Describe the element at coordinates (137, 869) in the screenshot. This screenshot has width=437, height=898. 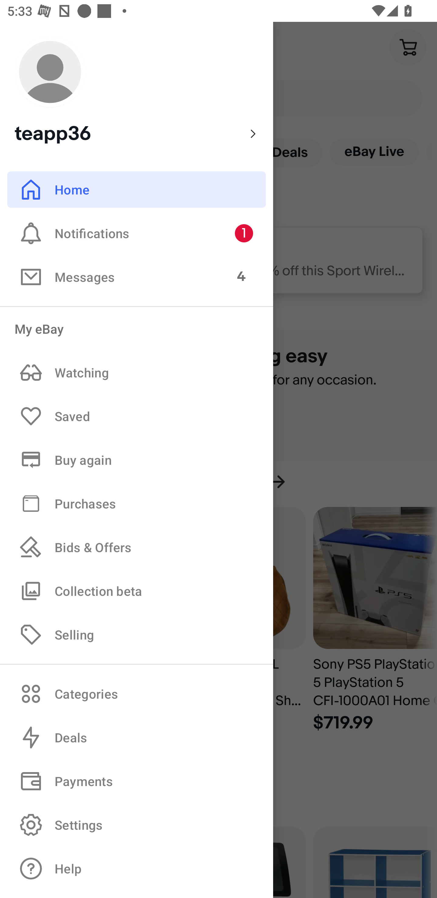
I see `Help` at that location.